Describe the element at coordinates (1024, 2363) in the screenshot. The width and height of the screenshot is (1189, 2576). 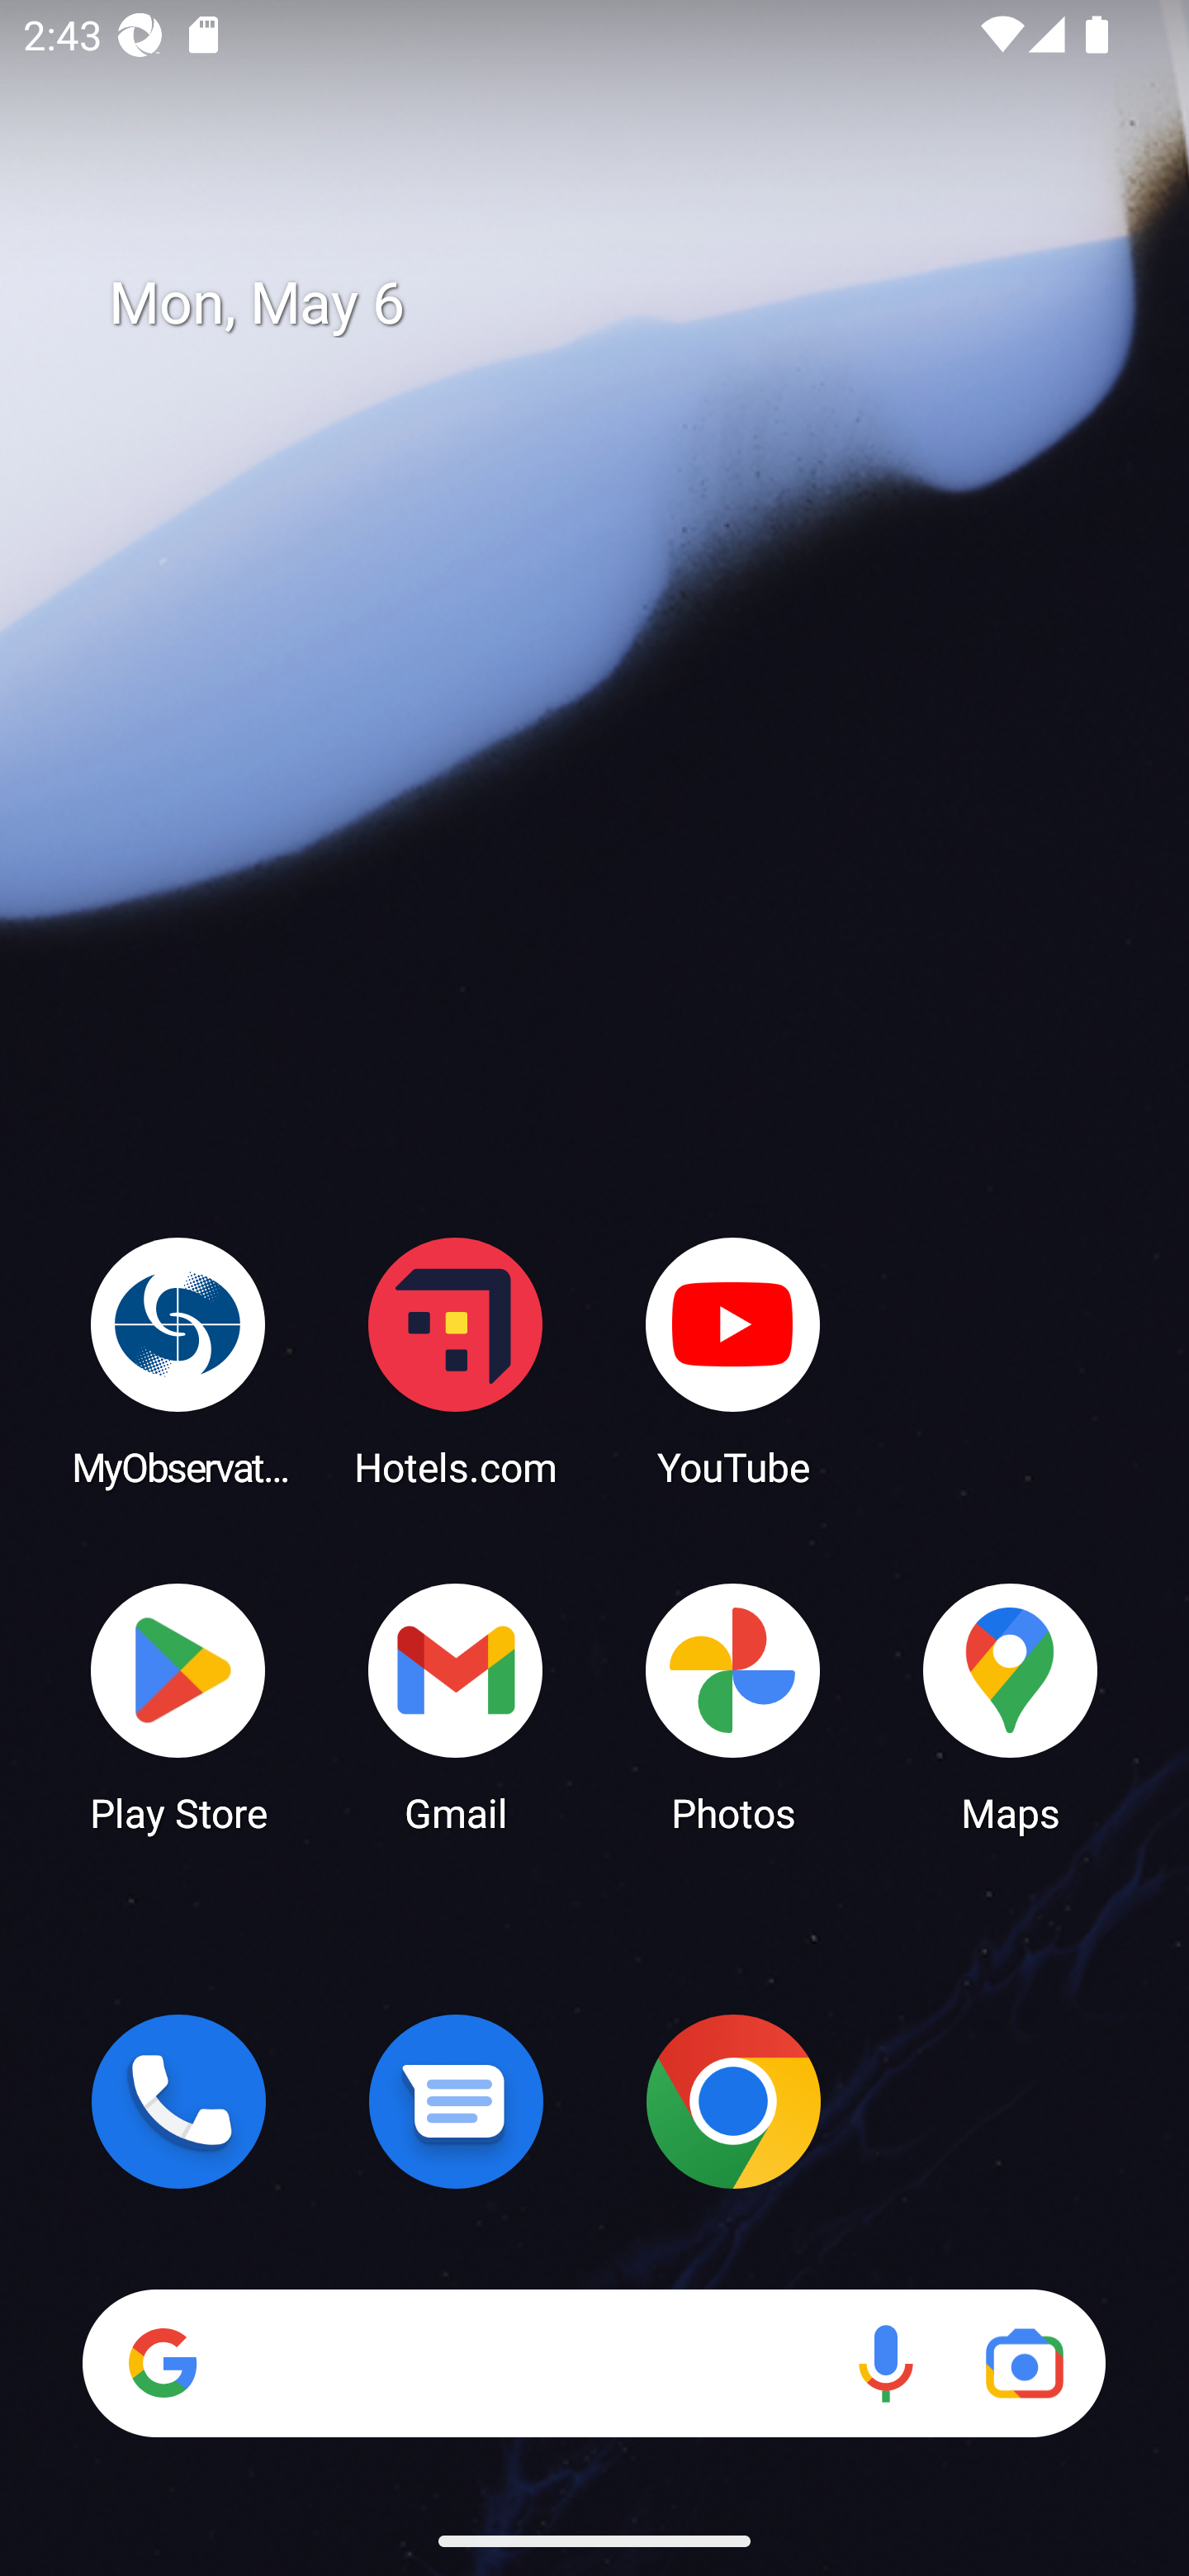
I see `Google Lens` at that location.